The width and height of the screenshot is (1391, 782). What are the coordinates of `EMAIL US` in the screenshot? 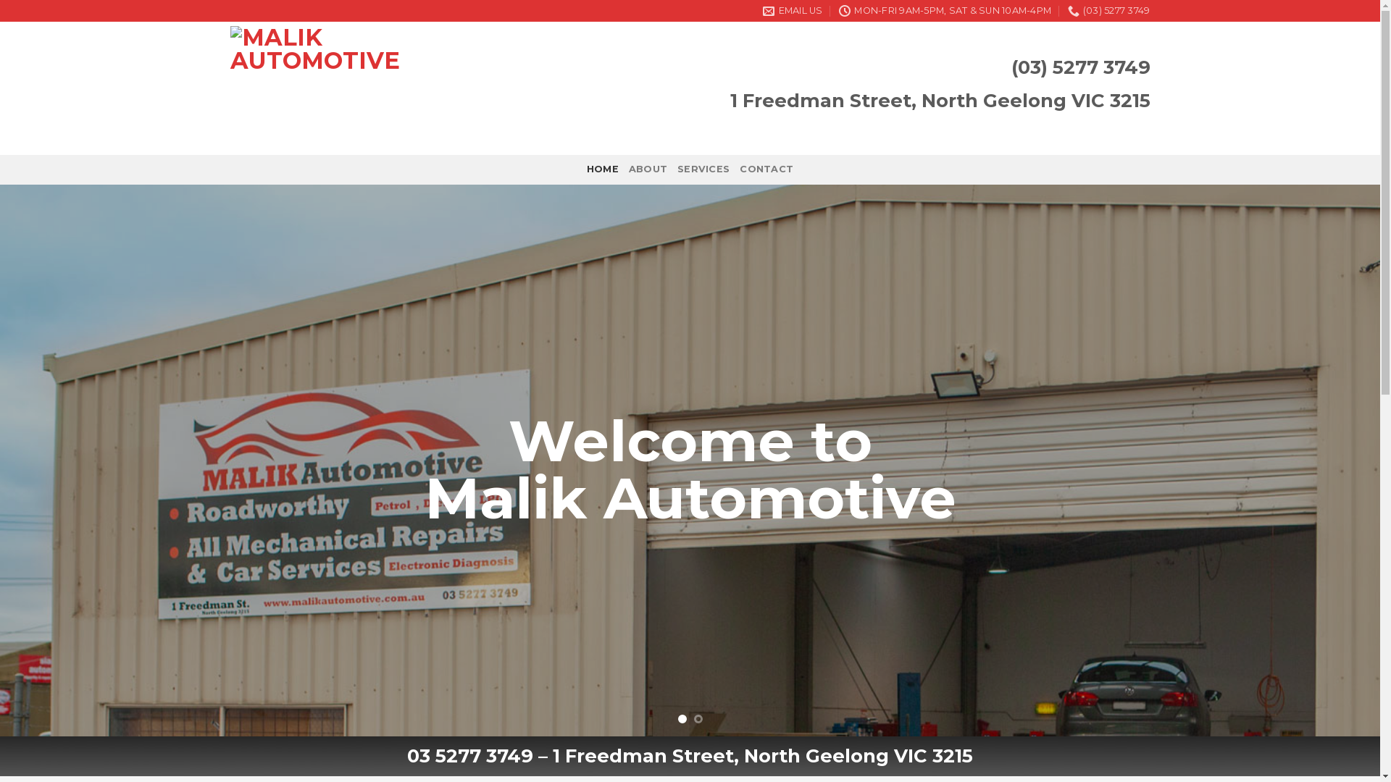 It's located at (793, 11).